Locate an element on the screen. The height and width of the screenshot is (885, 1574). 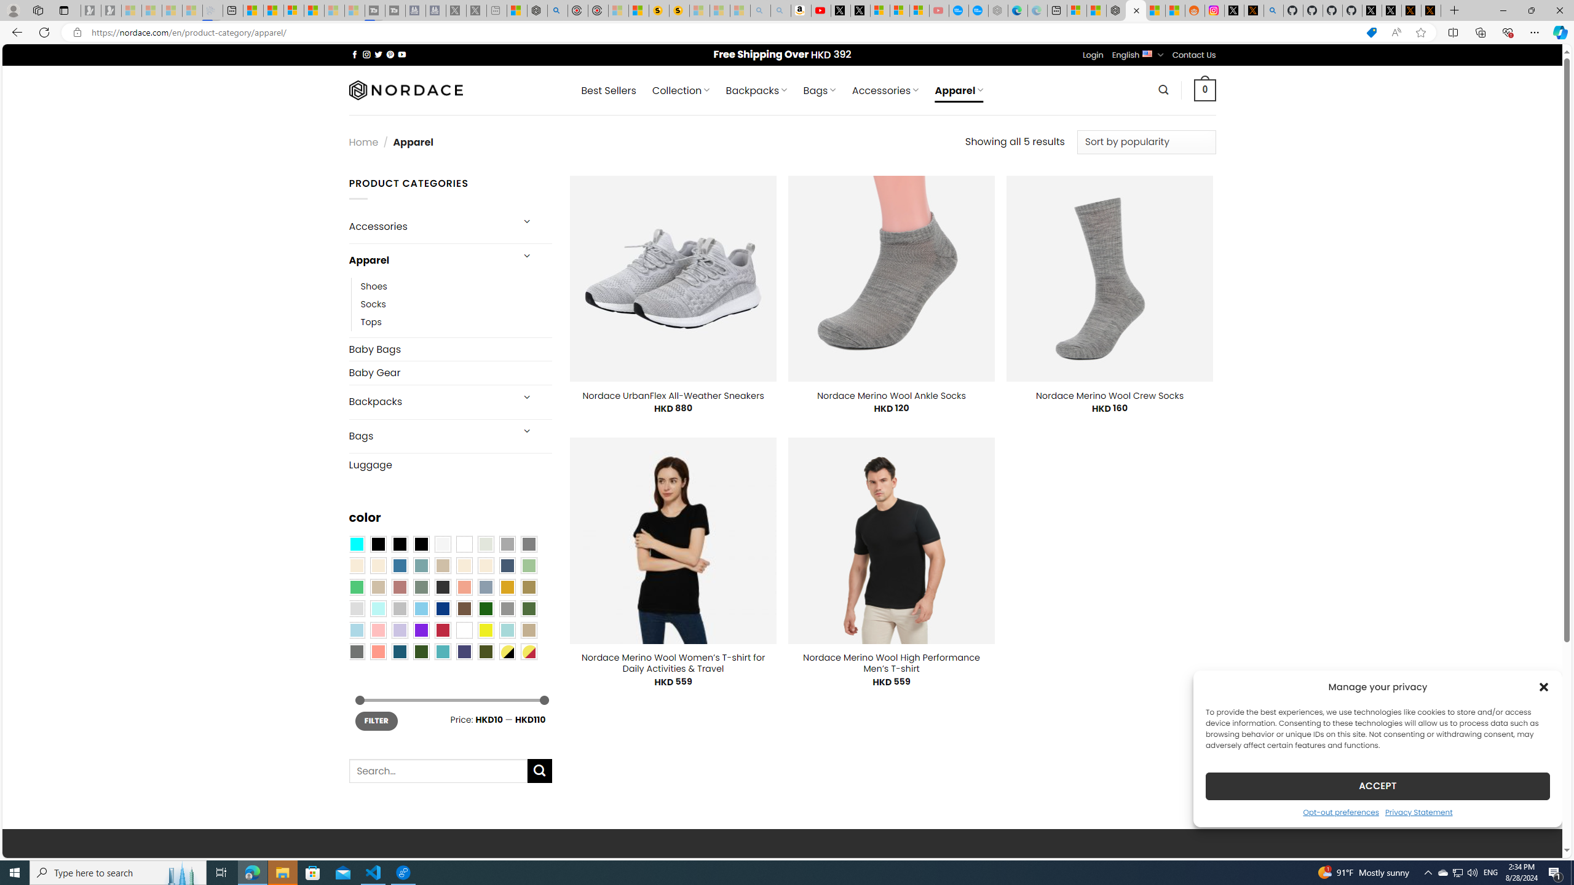
Rose is located at coordinates (400, 586).